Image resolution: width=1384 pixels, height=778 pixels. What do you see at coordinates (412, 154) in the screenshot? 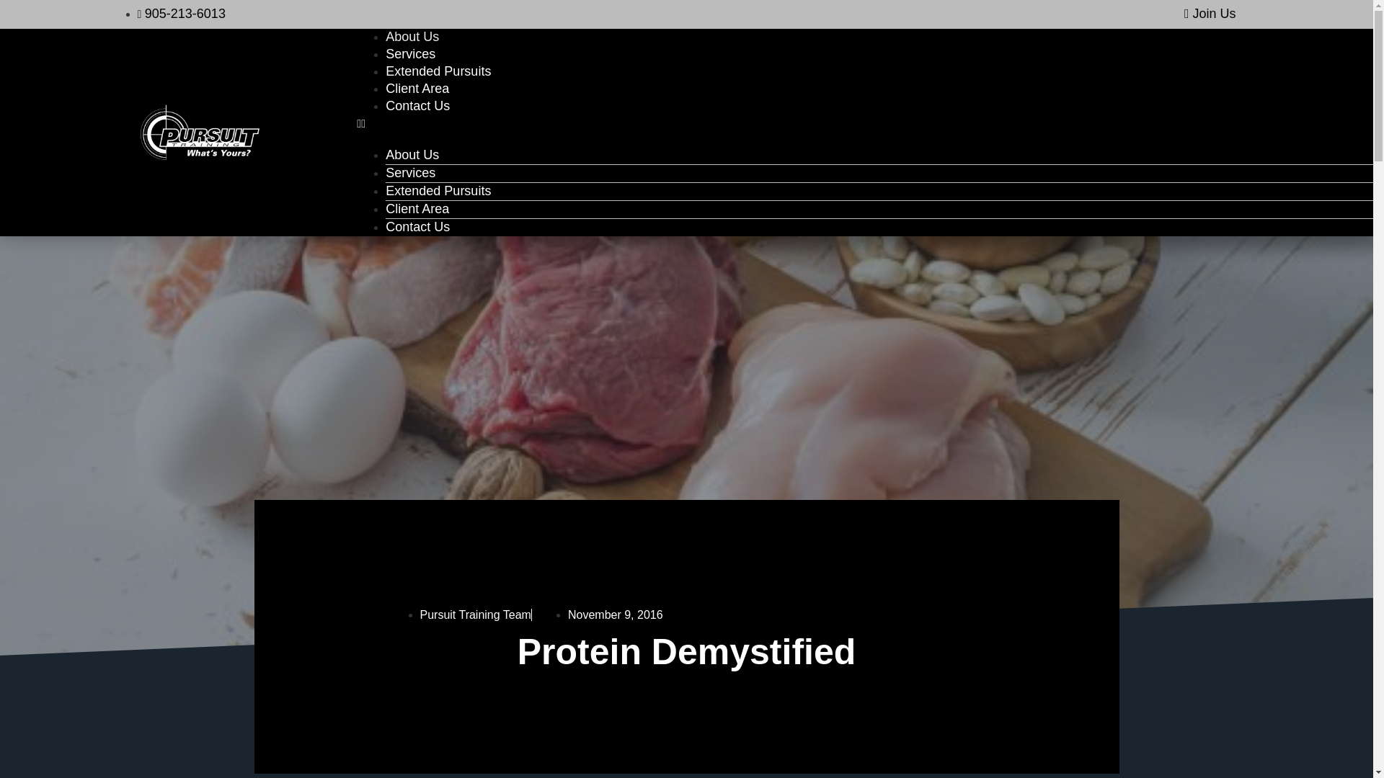
I see `About Us` at bounding box center [412, 154].